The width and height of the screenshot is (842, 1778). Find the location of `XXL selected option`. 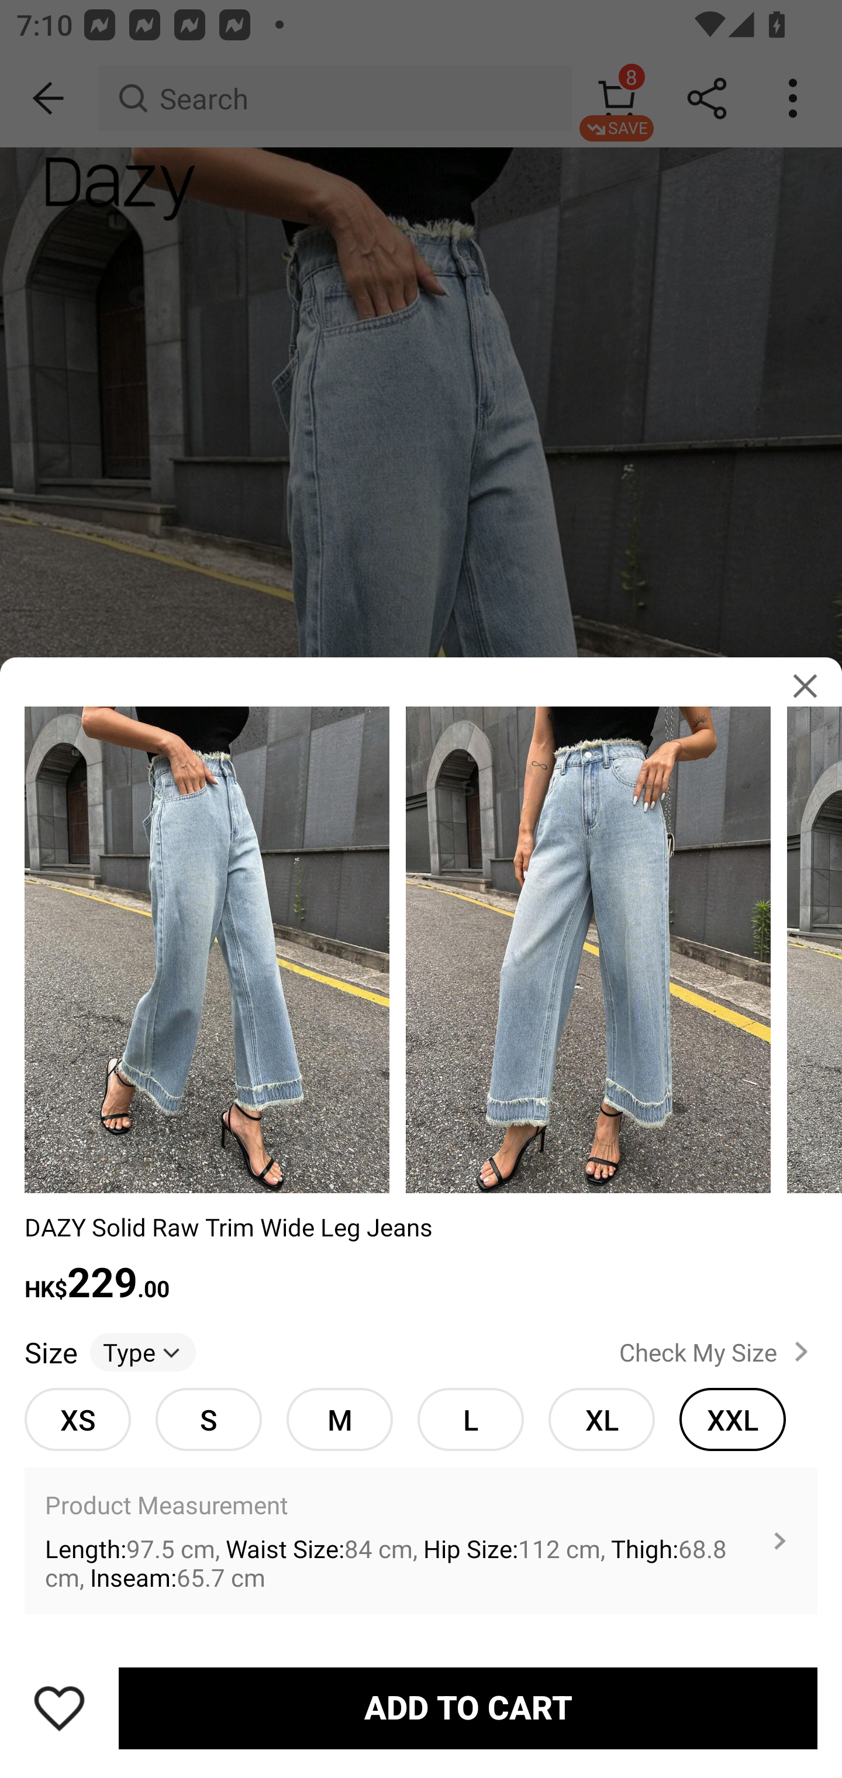

XXL selected option is located at coordinates (732, 1419).